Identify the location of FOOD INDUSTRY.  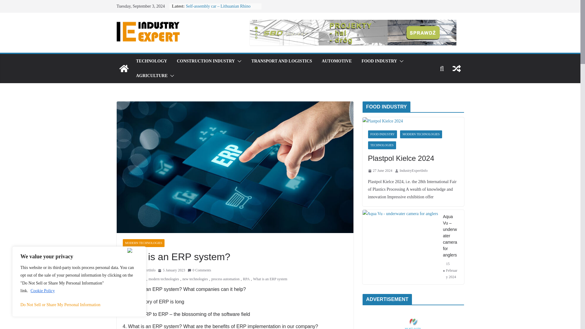
(379, 61).